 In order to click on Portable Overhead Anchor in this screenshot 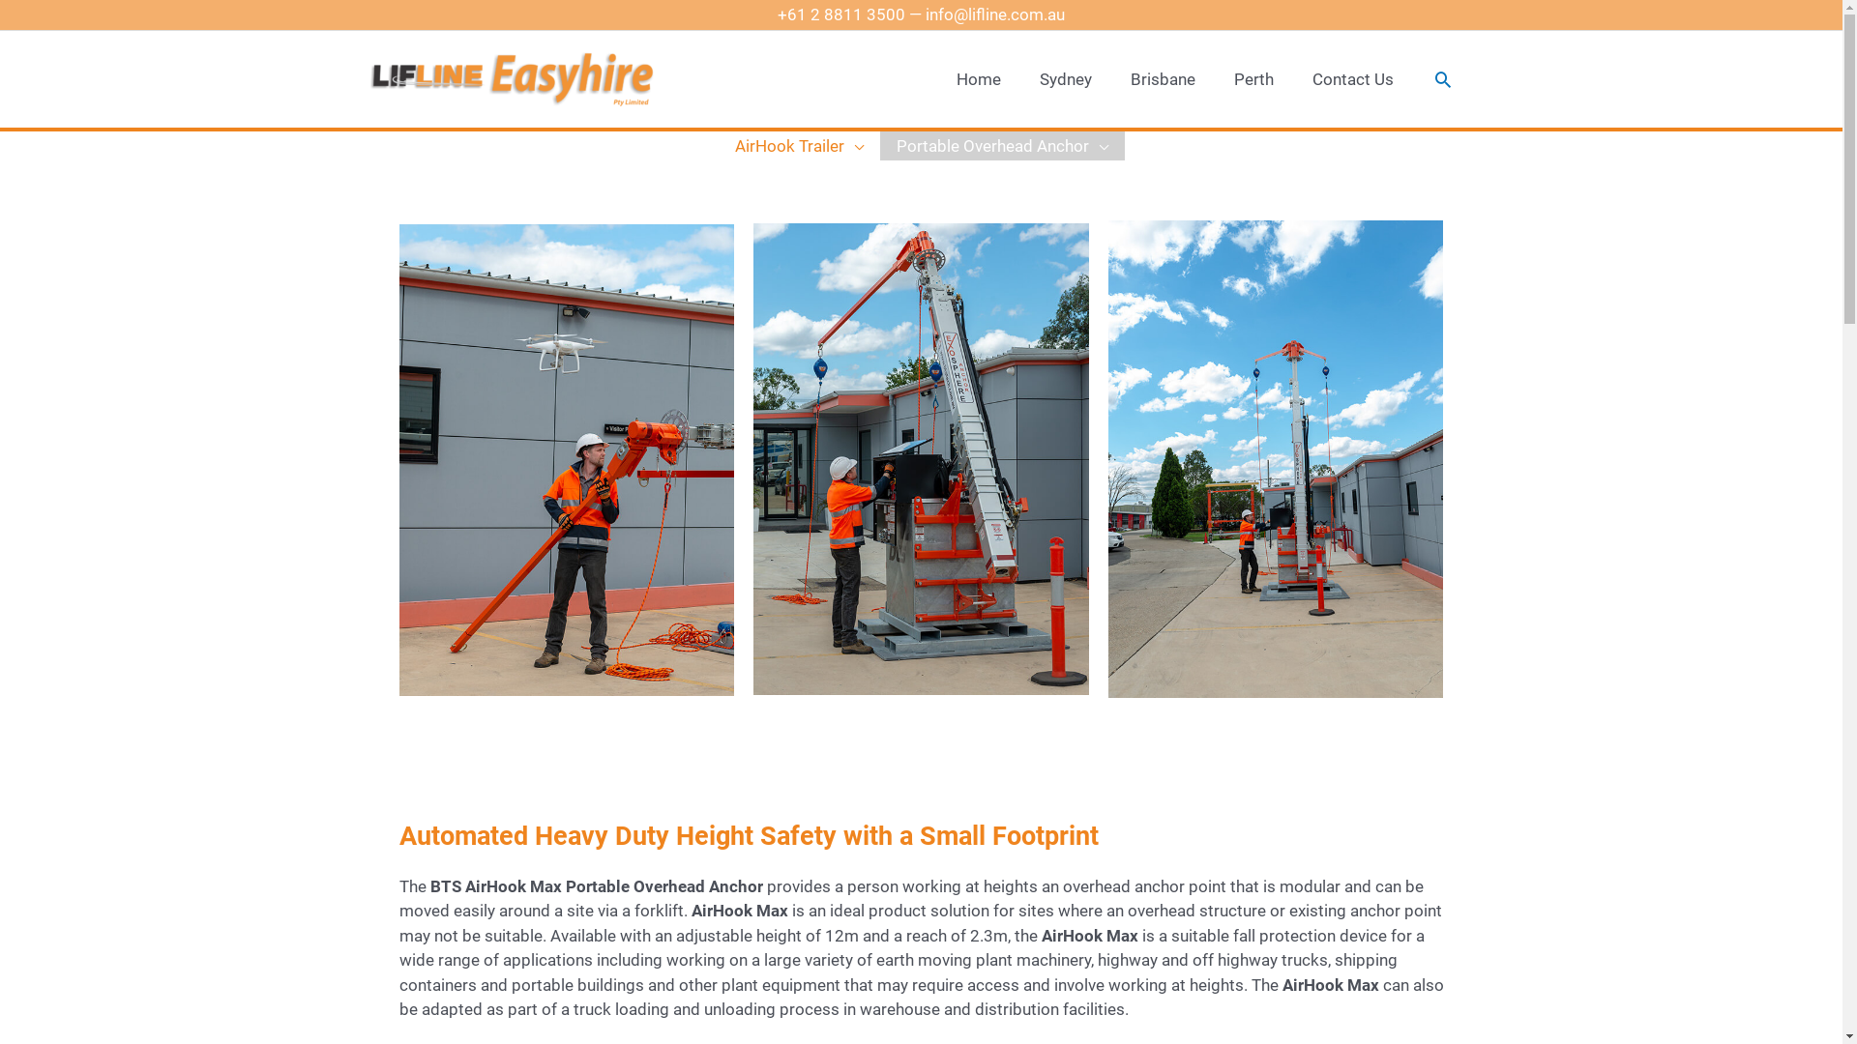, I will do `click(1002, 146)`.